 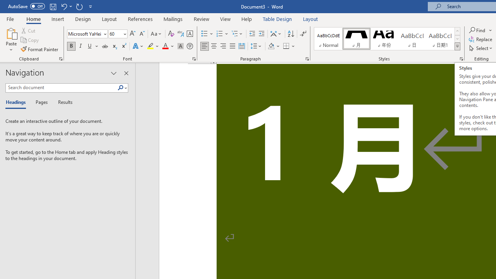 What do you see at coordinates (71, 46) in the screenshot?
I see `Bold` at bounding box center [71, 46].